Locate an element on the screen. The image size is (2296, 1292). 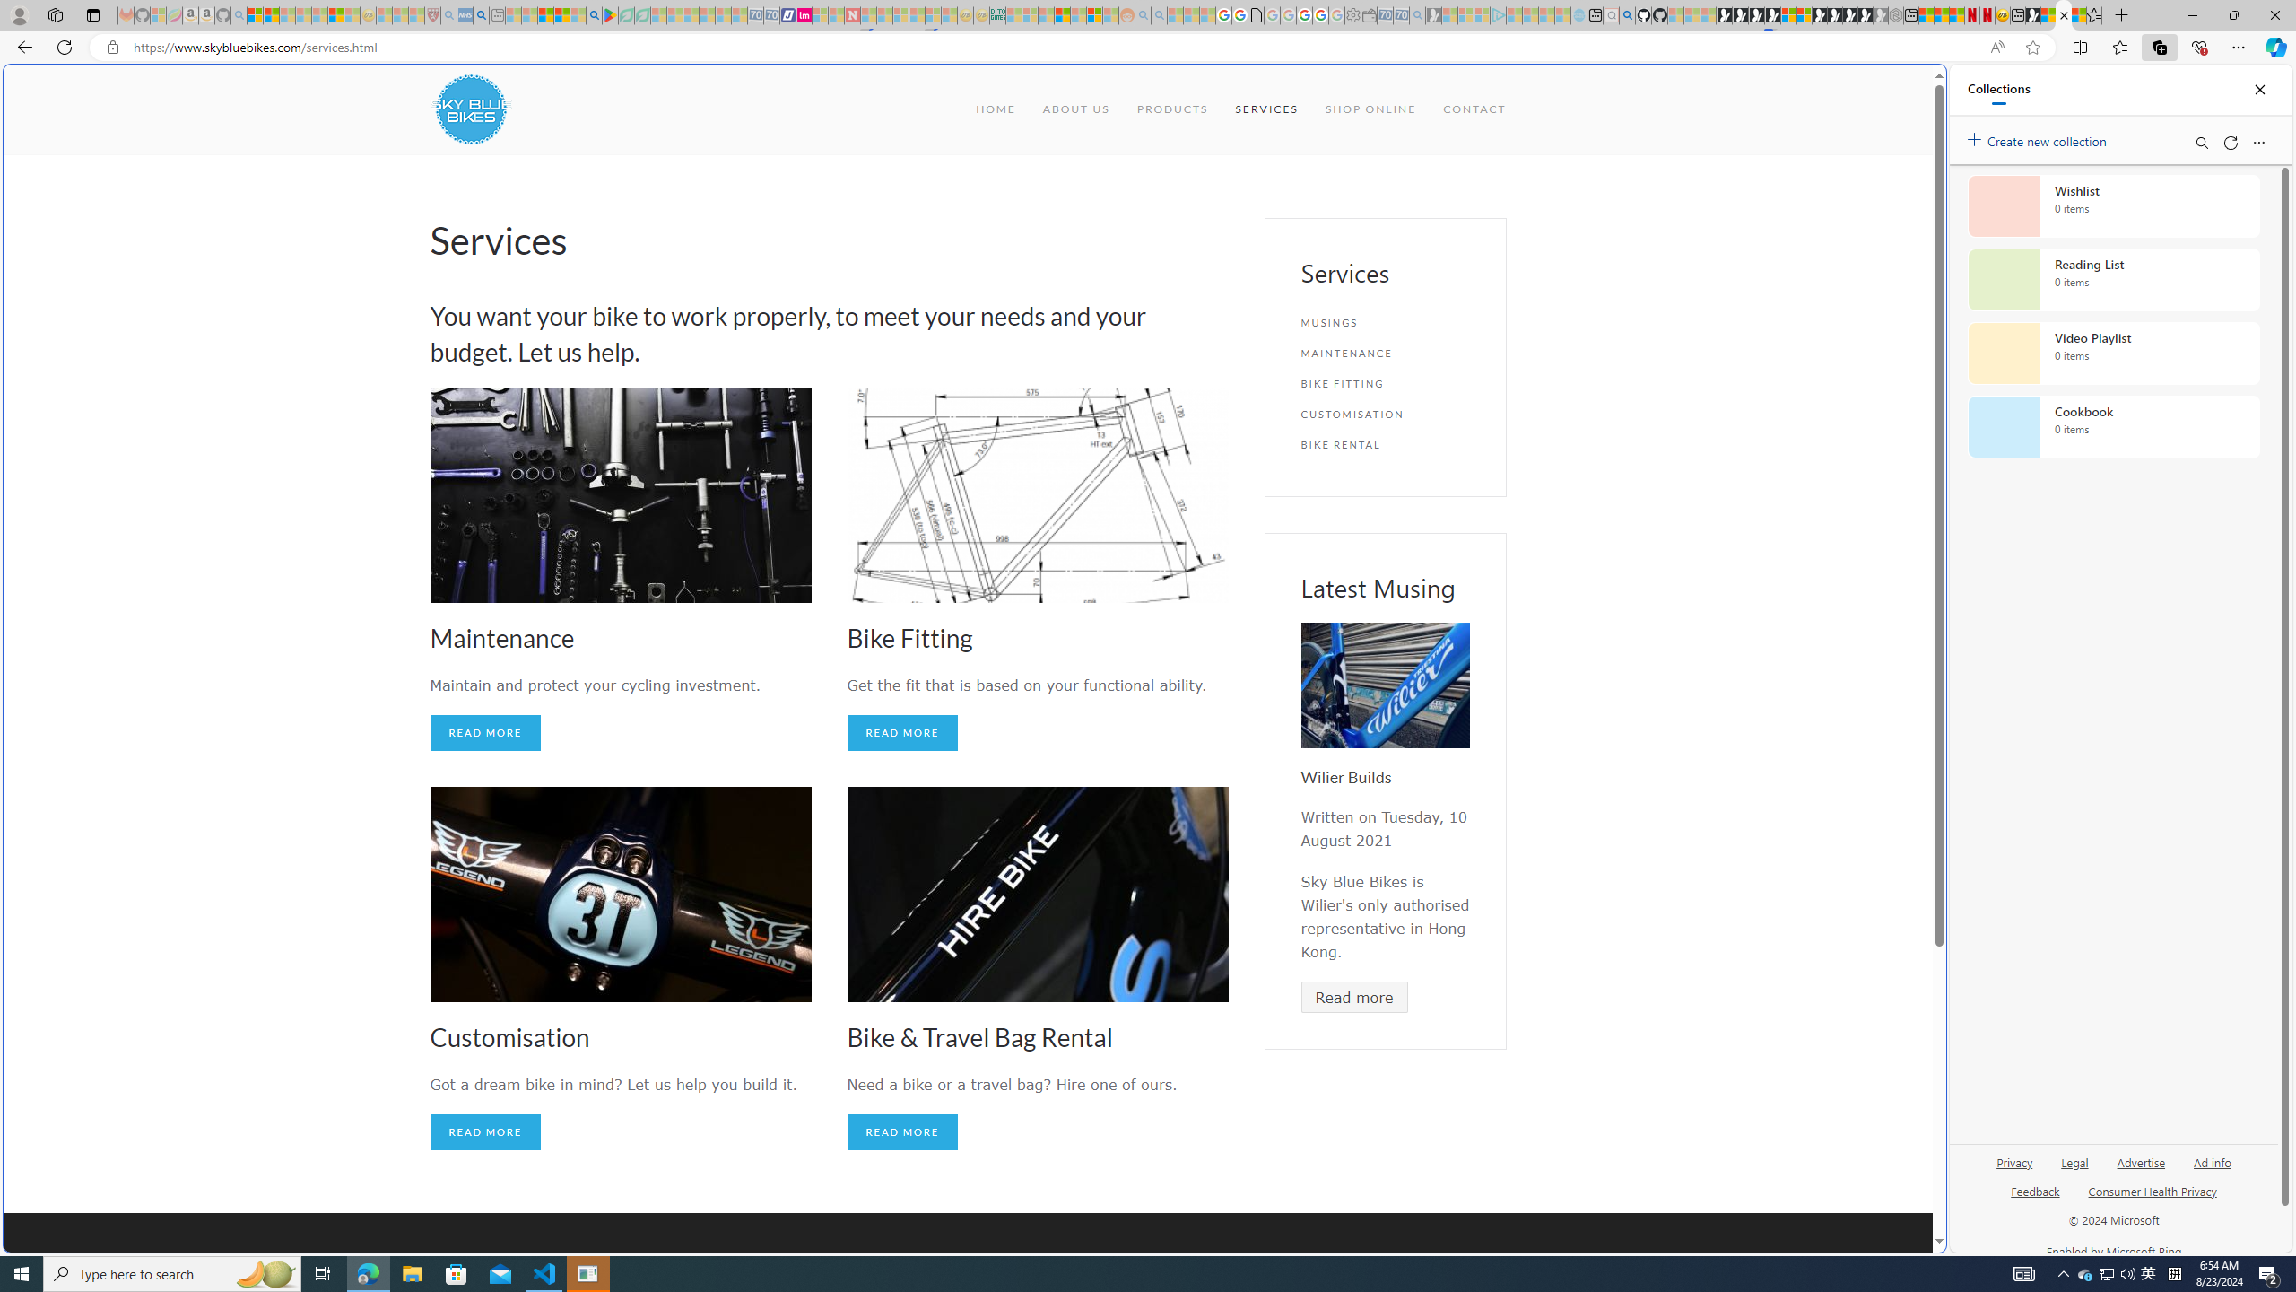
Search or enter web address is located at coordinates (1455, 172).